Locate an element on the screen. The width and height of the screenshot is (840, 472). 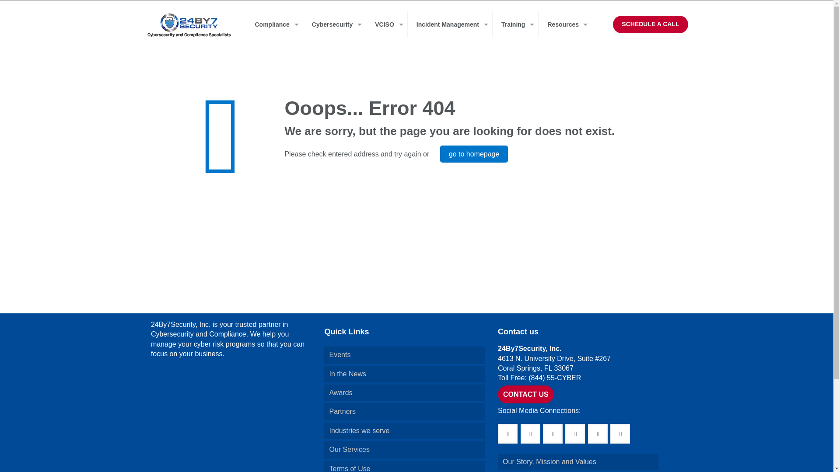
Cybersecurity is located at coordinates (335, 24).